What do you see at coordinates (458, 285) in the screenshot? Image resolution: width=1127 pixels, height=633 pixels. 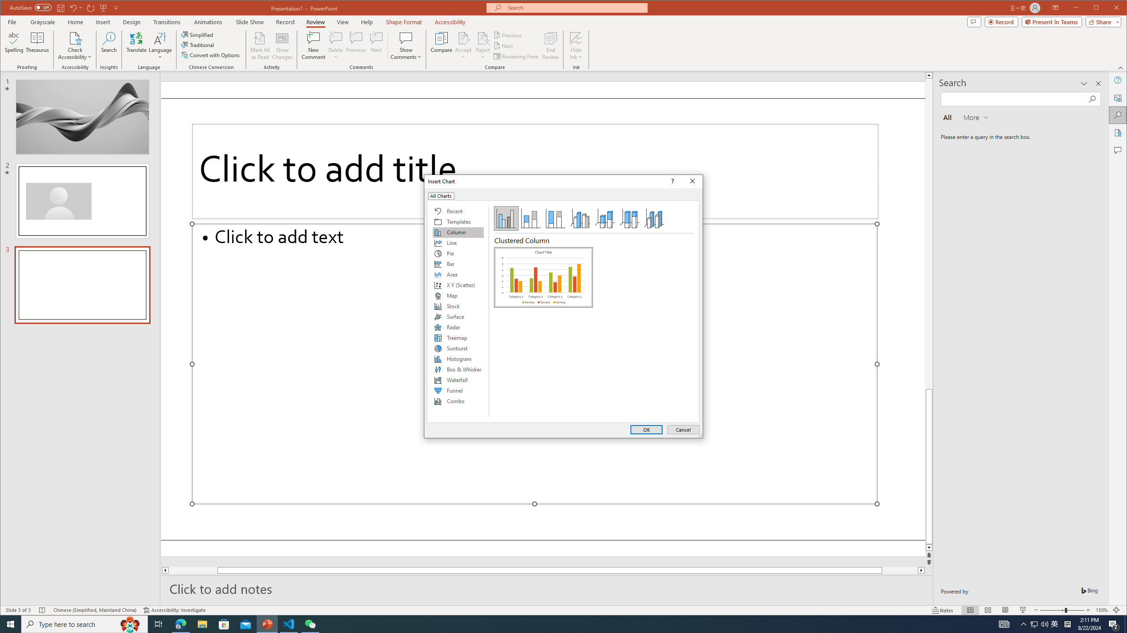 I see `X Y (Scatter)` at bounding box center [458, 285].